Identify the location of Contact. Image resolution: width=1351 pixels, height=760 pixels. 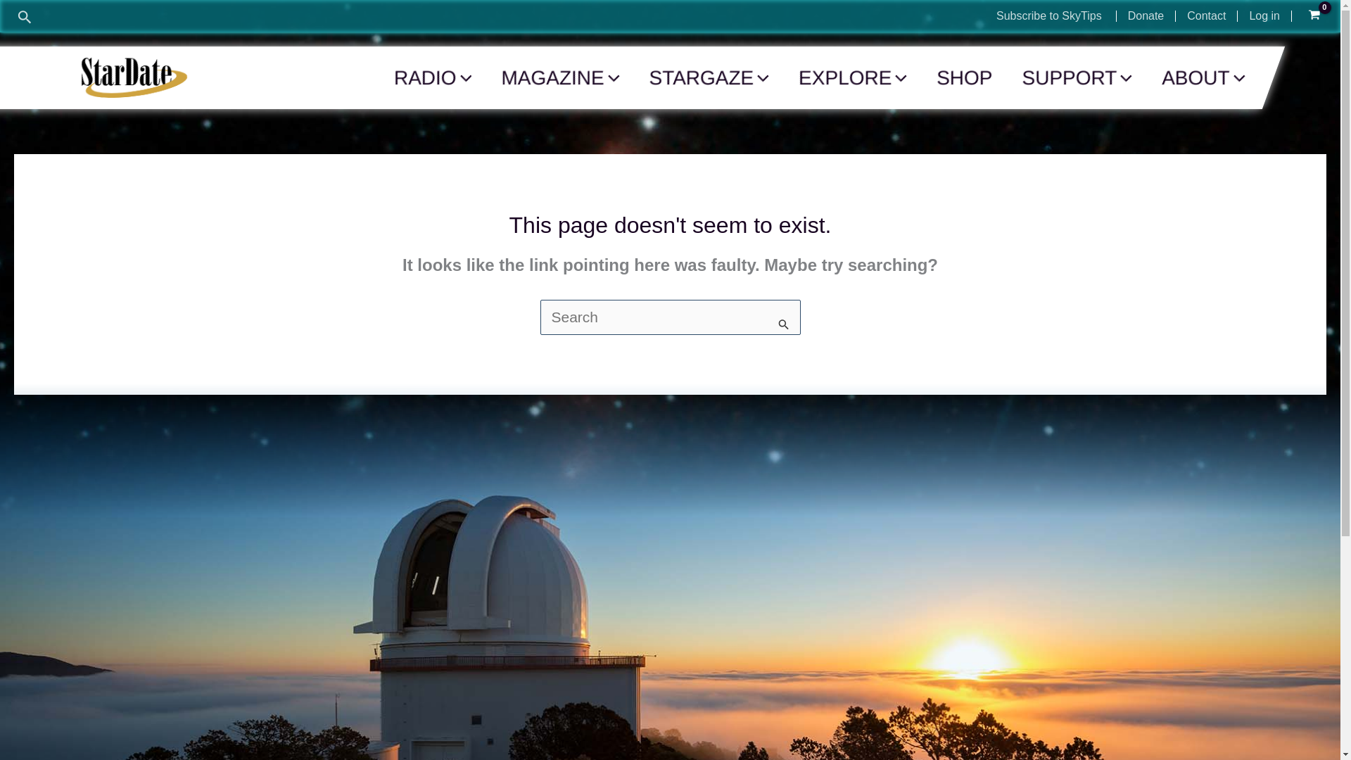
(1206, 16).